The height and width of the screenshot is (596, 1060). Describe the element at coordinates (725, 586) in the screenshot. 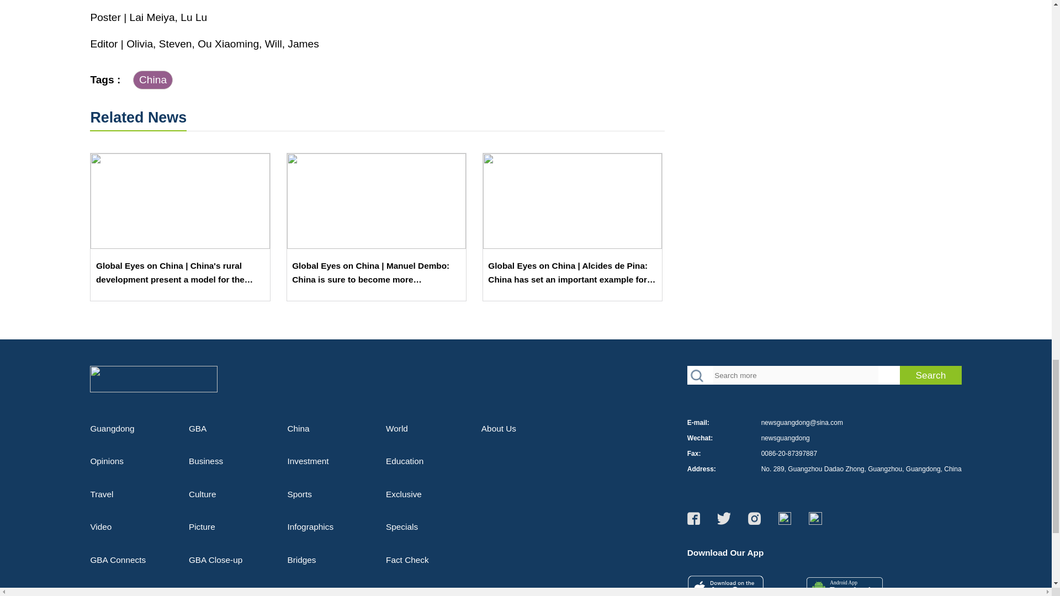

I see `Download Our App ` at that location.